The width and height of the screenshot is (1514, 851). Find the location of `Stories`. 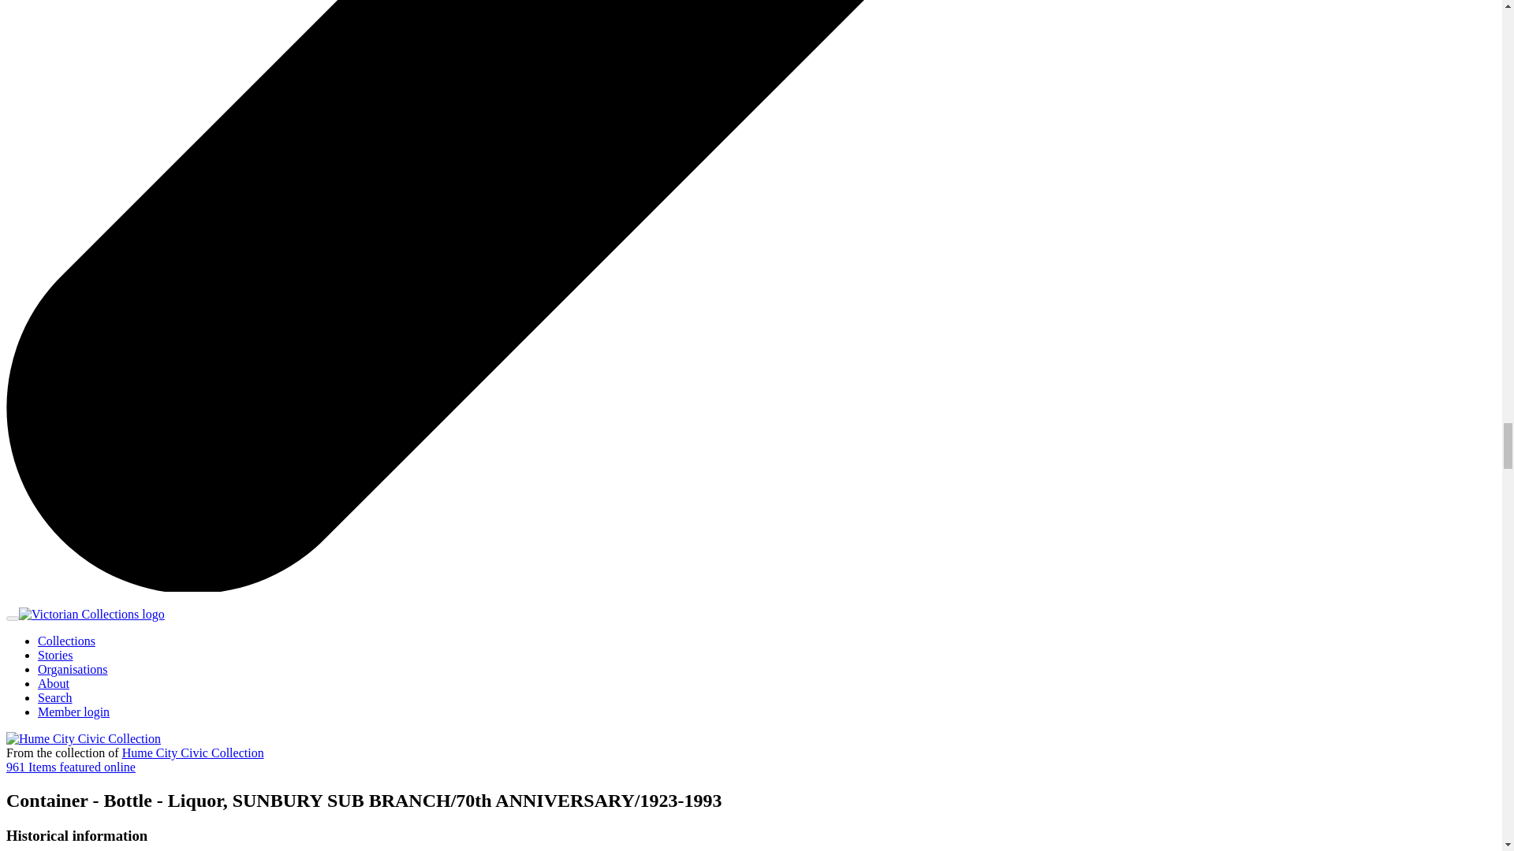

Stories is located at coordinates (55, 655).